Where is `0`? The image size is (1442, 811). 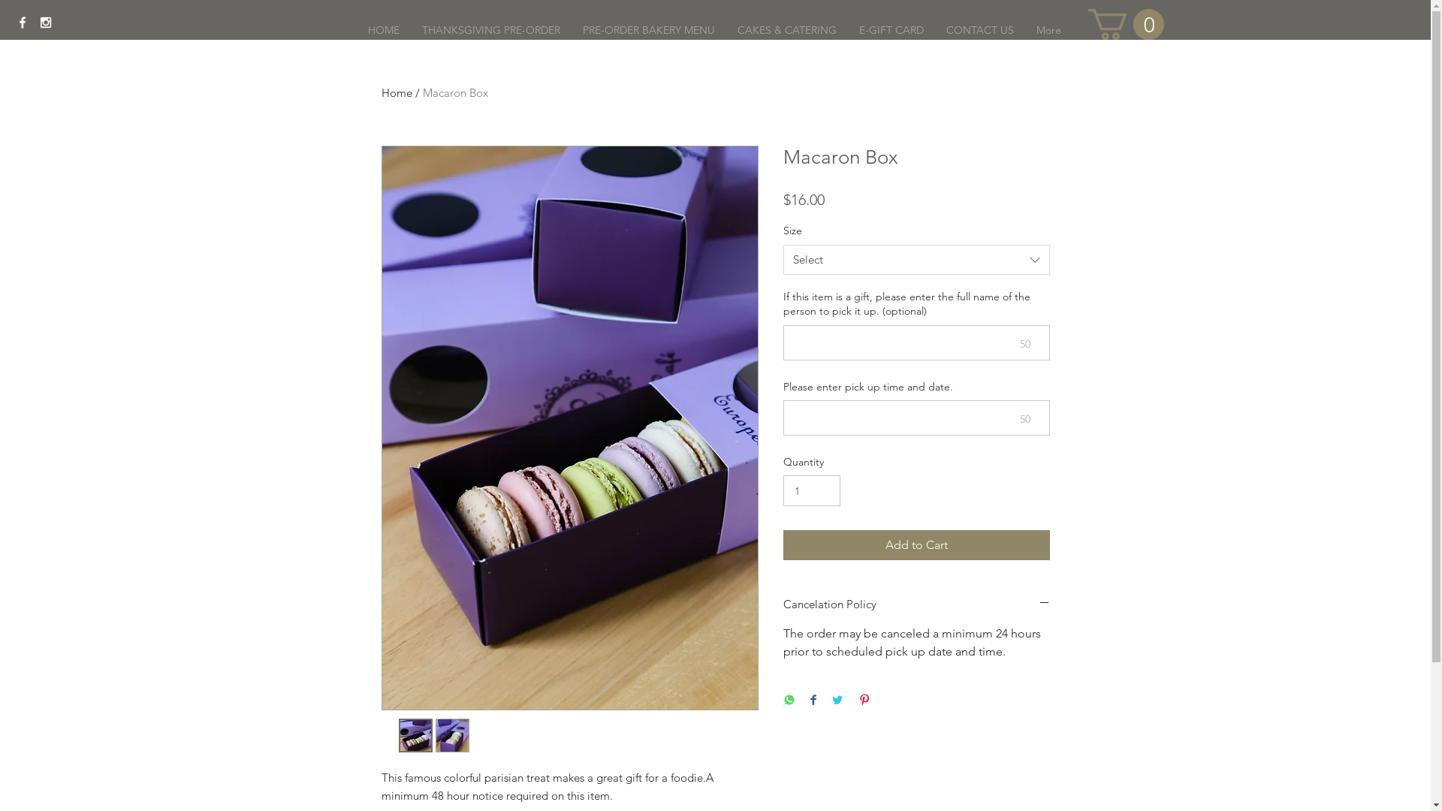
0 is located at coordinates (1125, 24).